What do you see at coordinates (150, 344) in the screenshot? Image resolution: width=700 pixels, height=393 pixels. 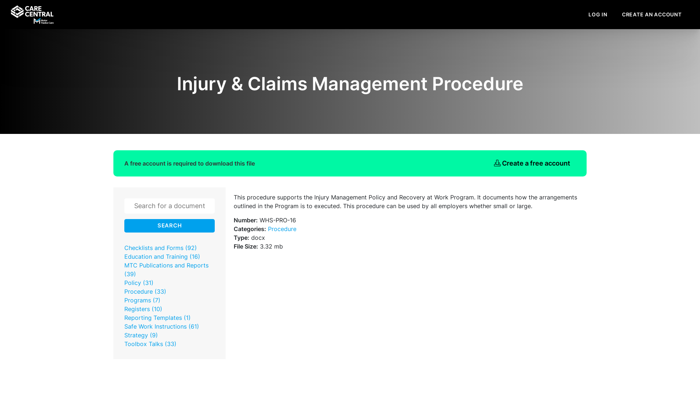 I see `Toolbox Talks (33)` at bounding box center [150, 344].